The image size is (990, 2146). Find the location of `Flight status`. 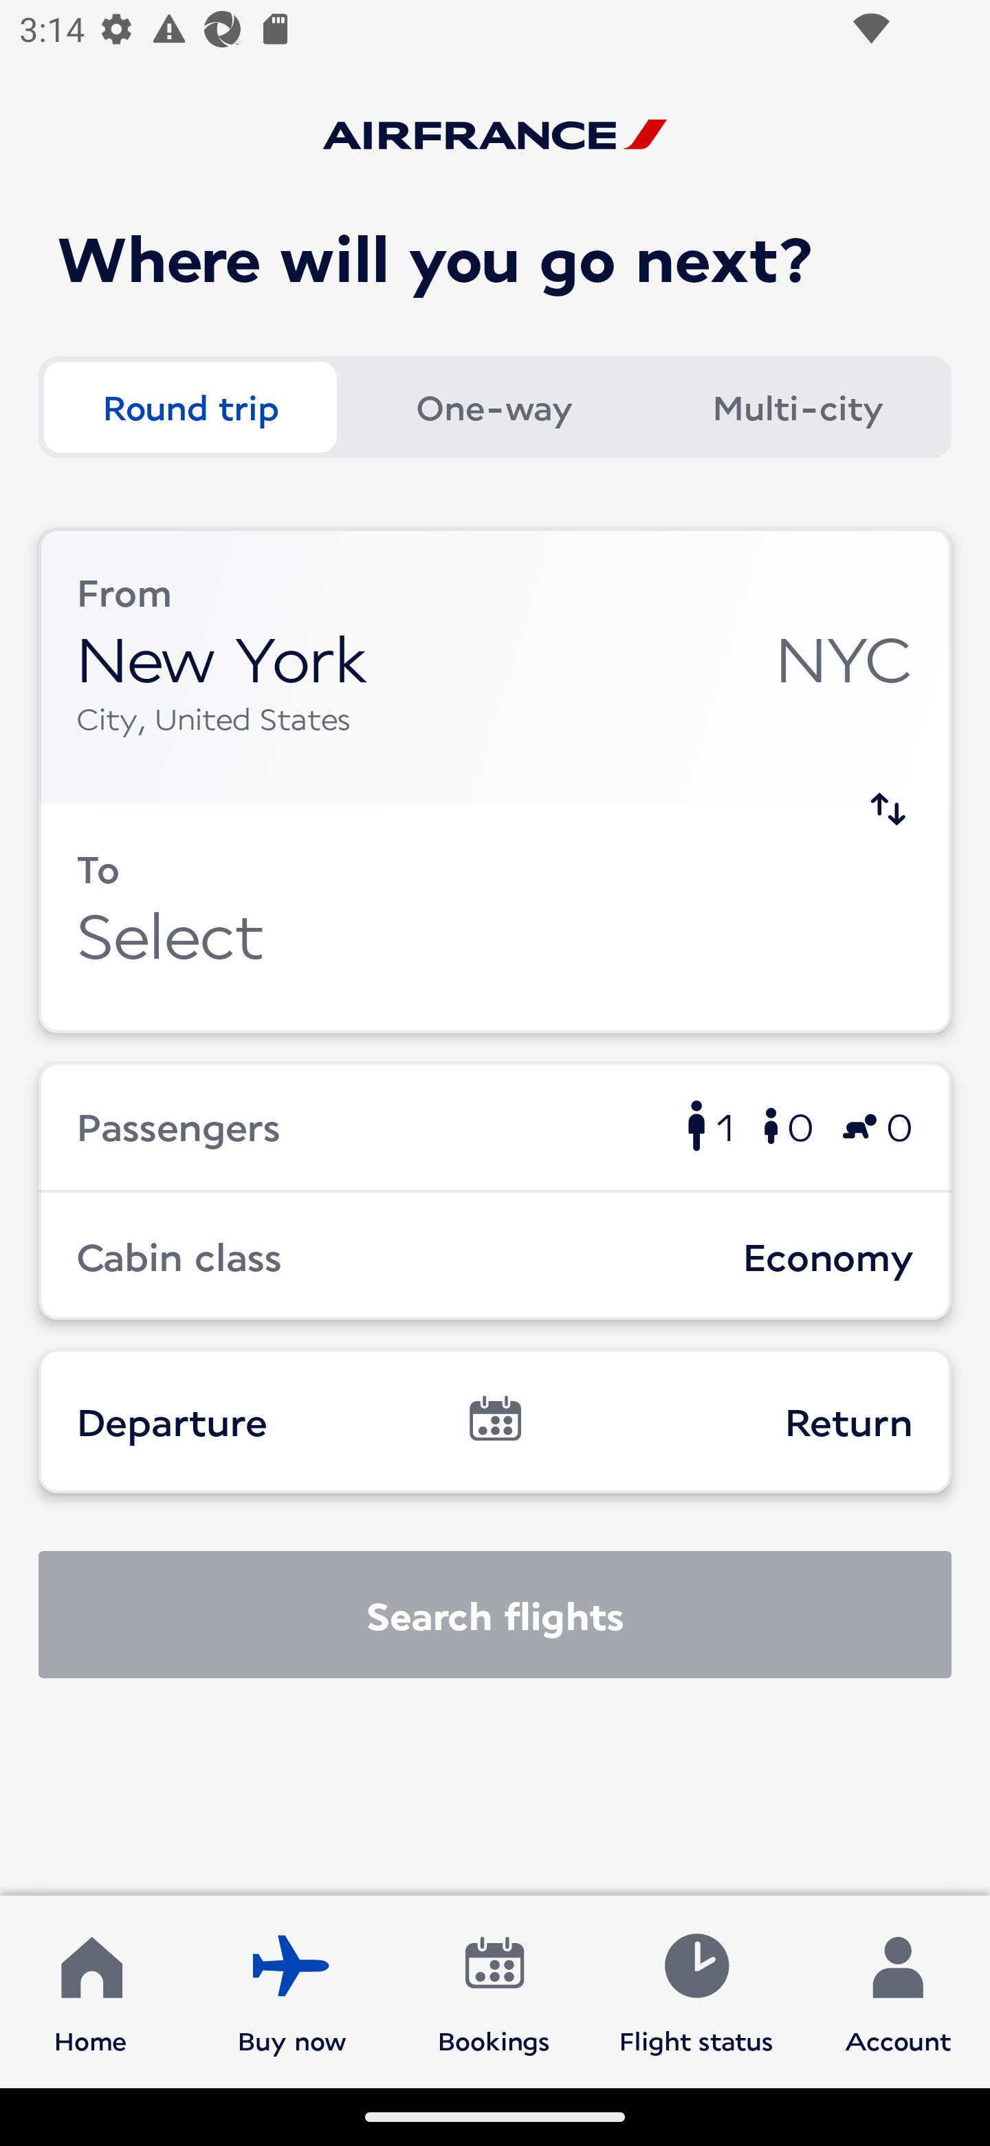

Flight status is located at coordinates (696, 1991).